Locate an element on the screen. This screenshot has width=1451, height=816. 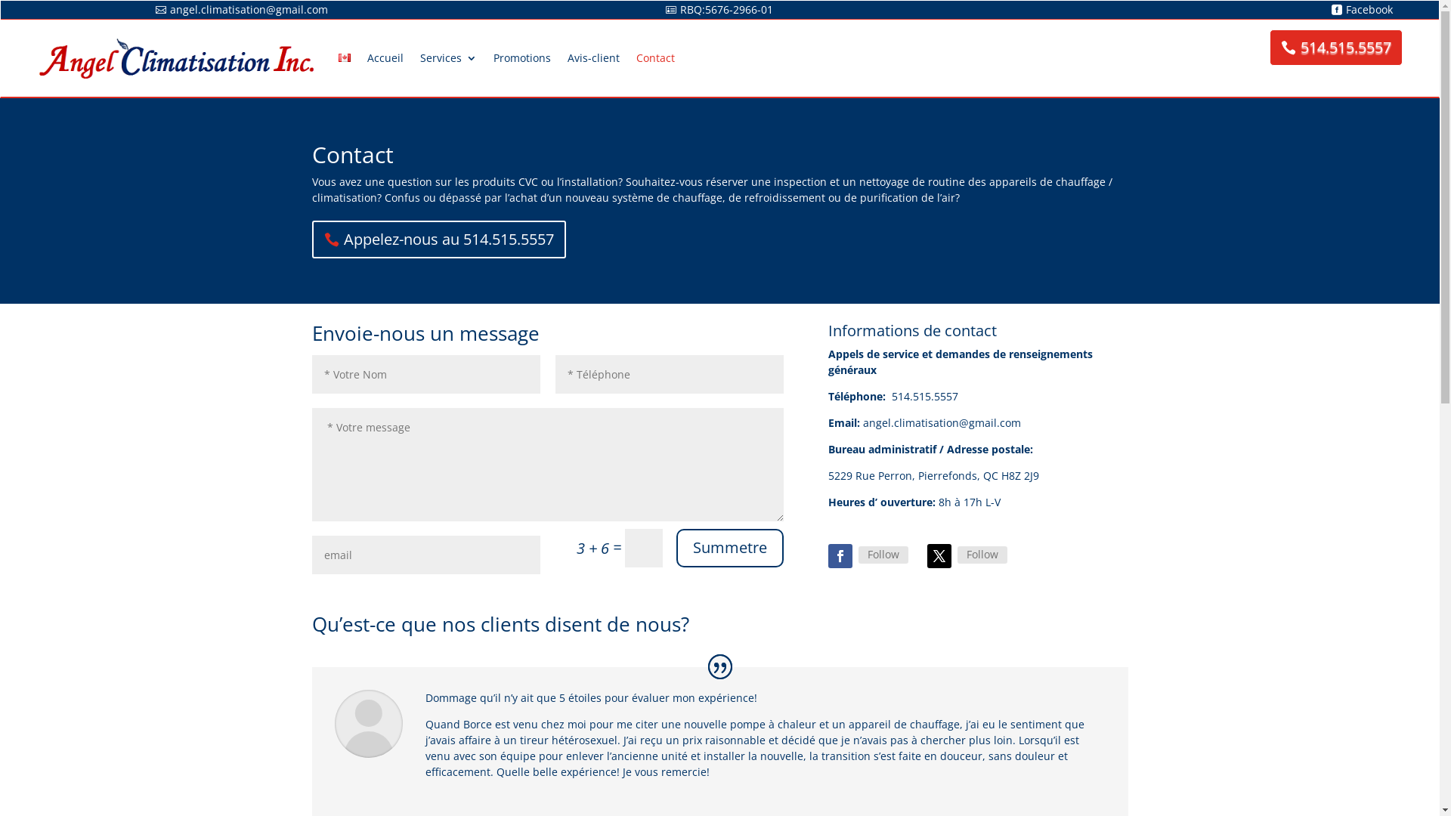
514.515.5557 is located at coordinates (1336, 47).